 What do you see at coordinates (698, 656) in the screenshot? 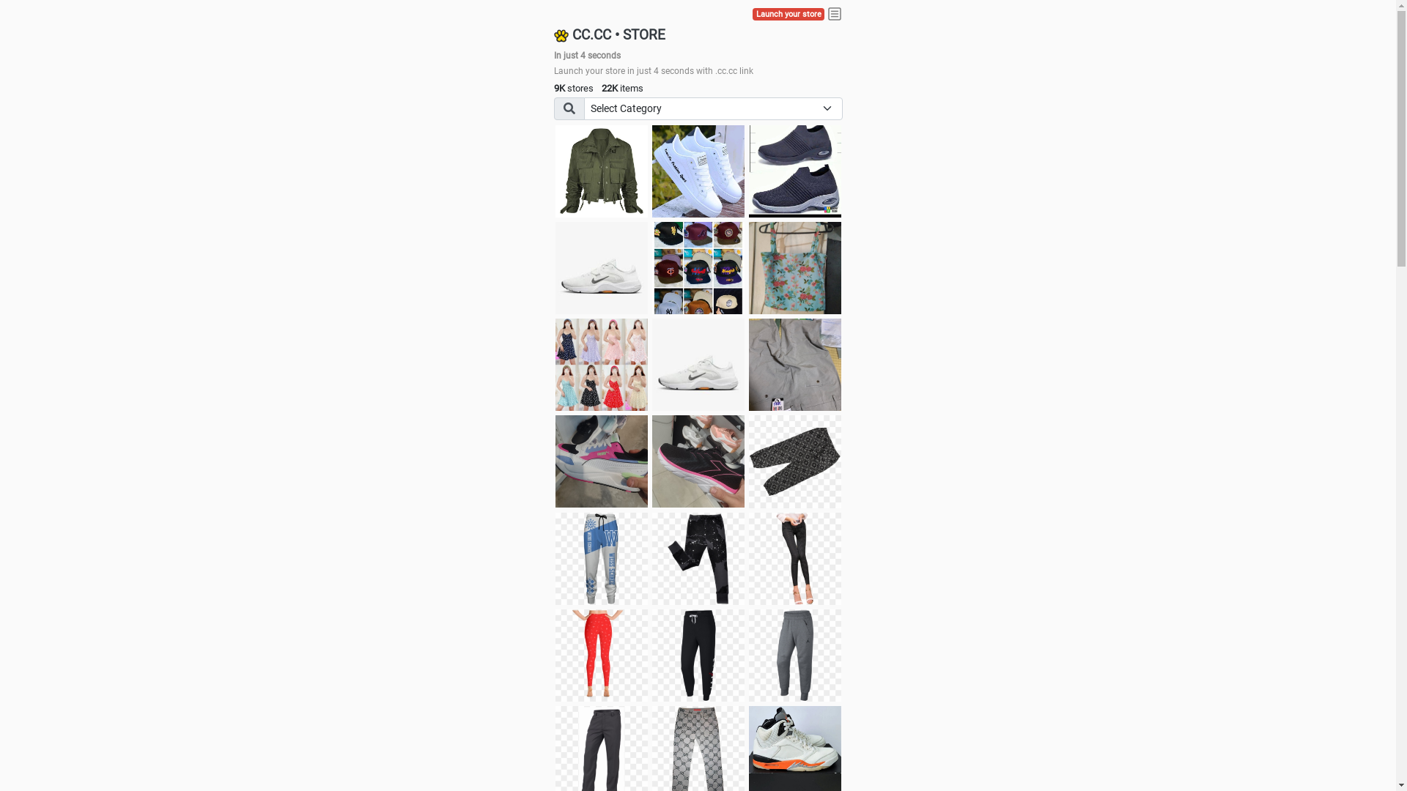
I see `Pant` at bounding box center [698, 656].